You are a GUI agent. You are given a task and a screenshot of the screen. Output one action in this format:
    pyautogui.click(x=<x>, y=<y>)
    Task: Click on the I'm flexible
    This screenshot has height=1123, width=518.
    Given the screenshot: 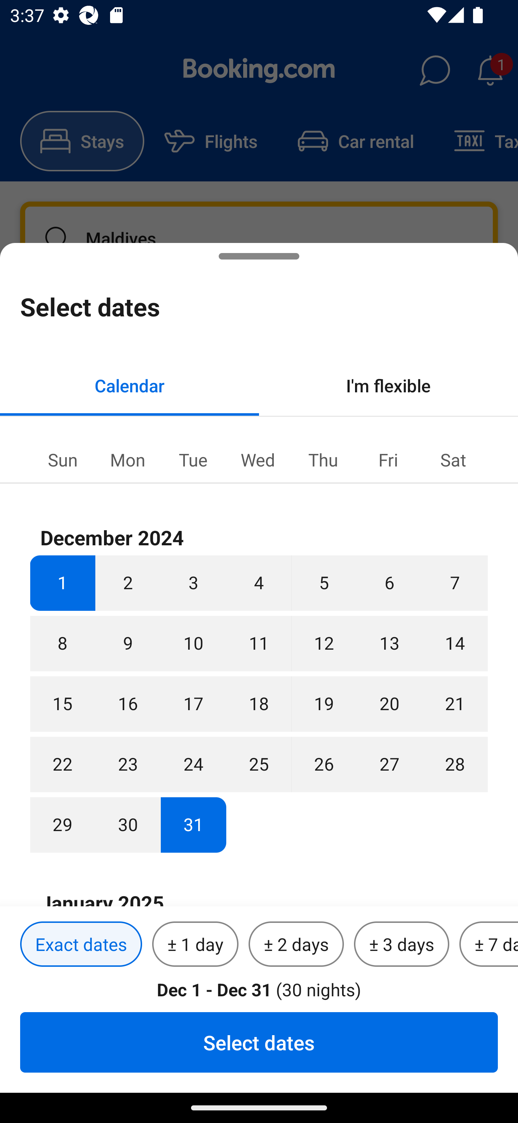 What is the action you would take?
    pyautogui.click(x=388, y=385)
    